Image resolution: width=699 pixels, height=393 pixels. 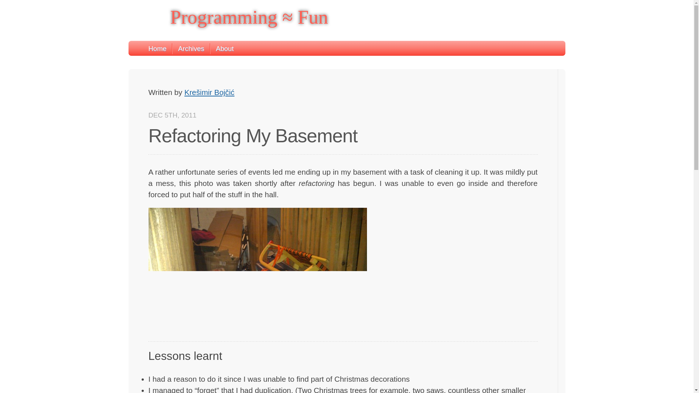 What do you see at coordinates (222, 49) in the screenshot?
I see `About` at bounding box center [222, 49].